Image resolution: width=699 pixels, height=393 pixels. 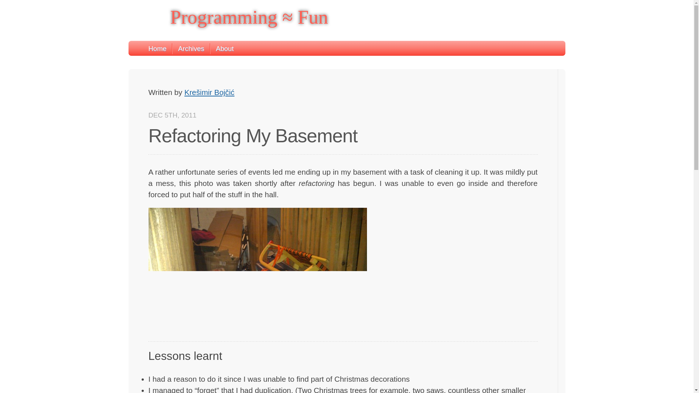 What do you see at coordinates (222, 49) in the screenshot?
I see `About` at bounding box center [222, 49].